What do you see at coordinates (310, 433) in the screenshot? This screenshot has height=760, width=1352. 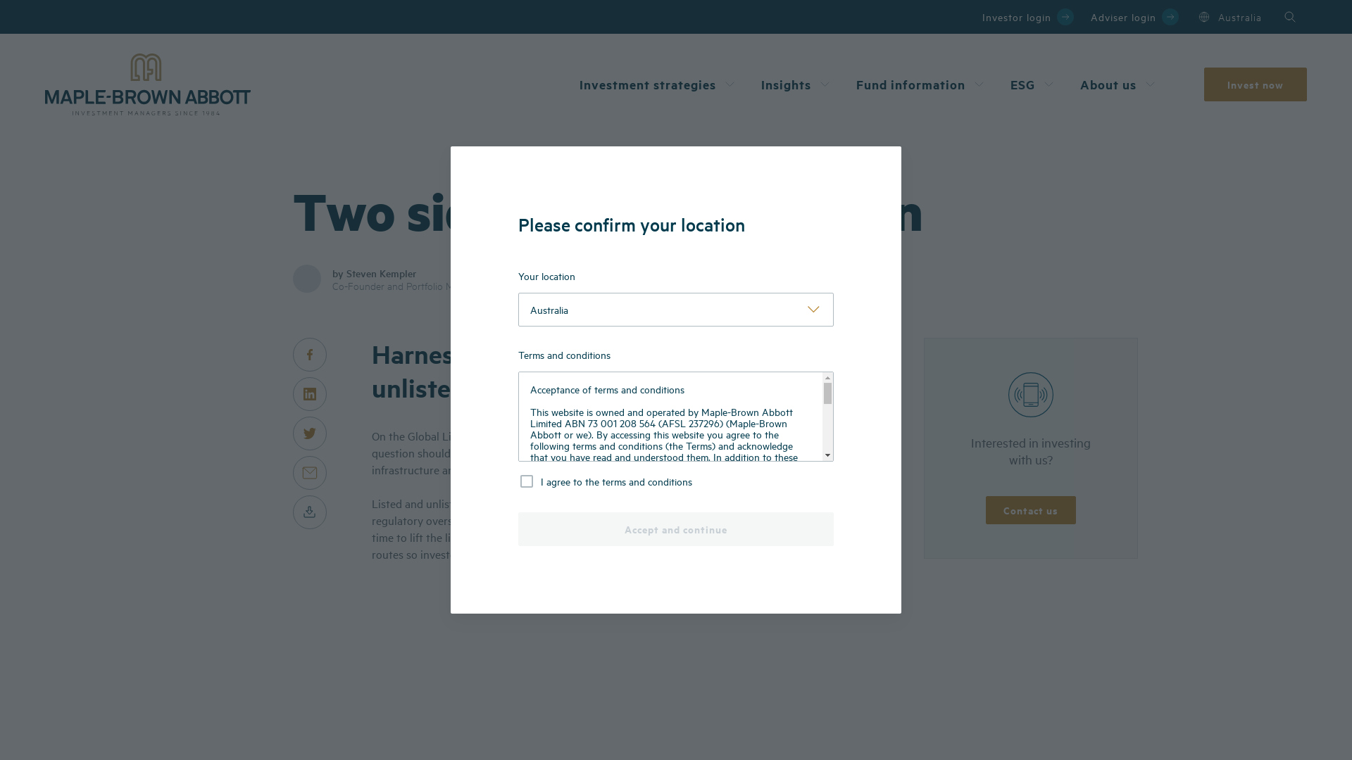 I see `Twitter Share` at bounding box center [310, 433].